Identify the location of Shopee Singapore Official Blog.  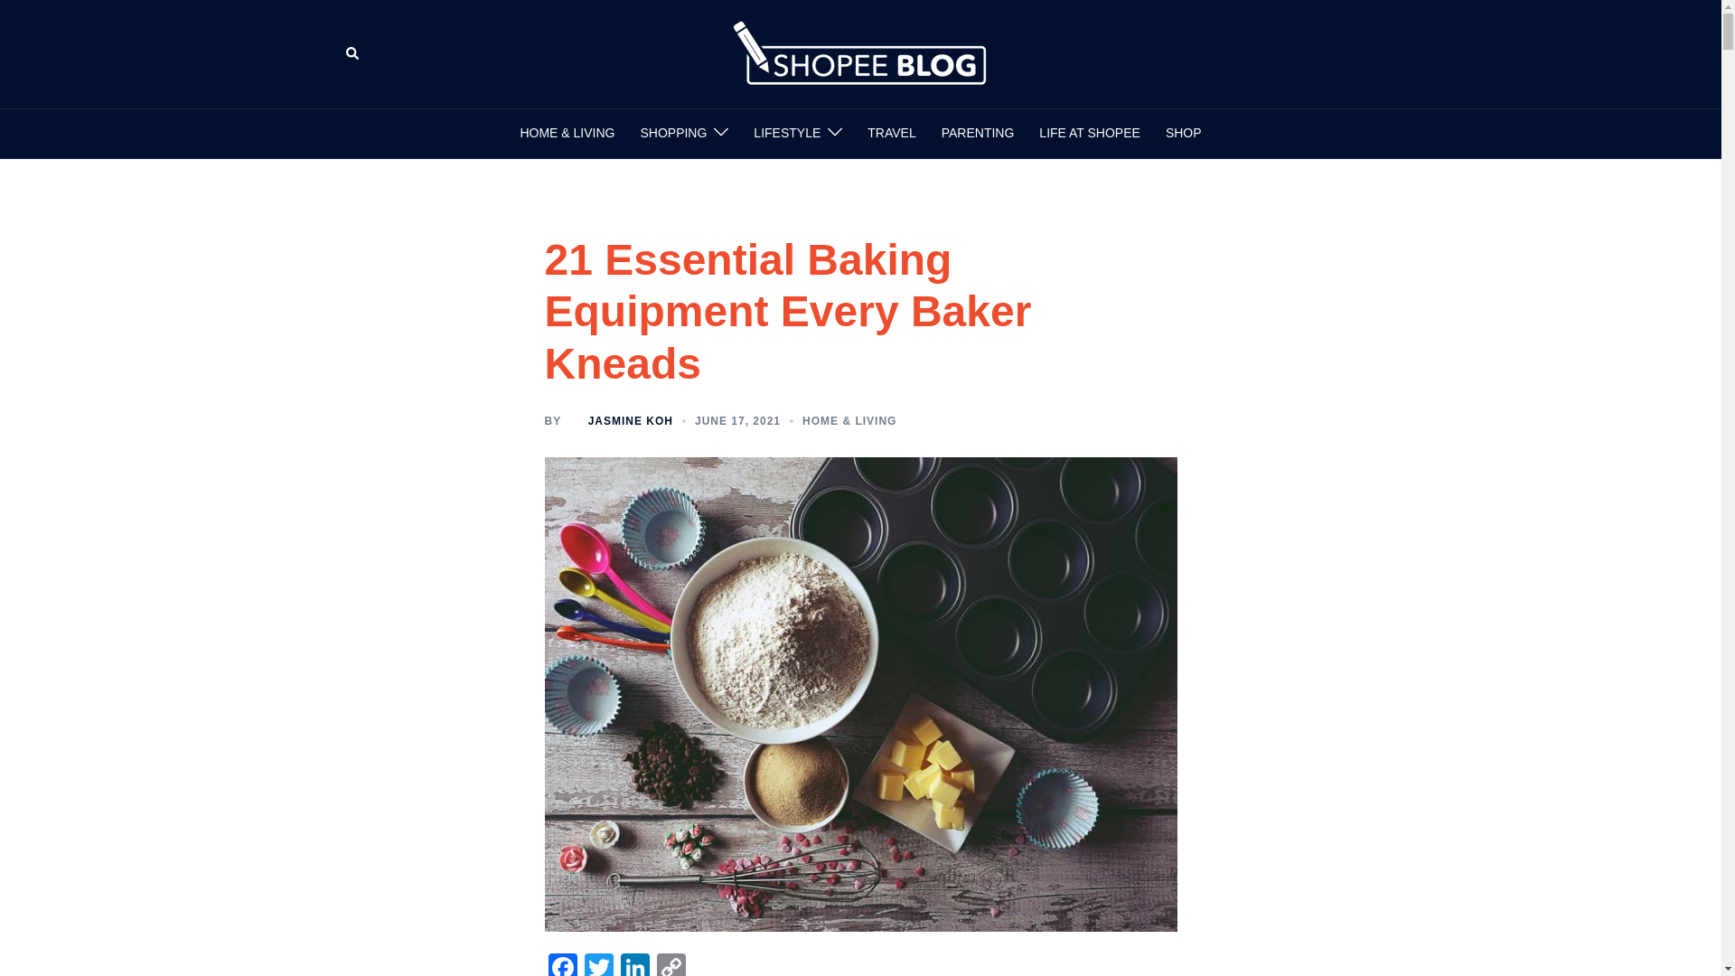
(860, 52).